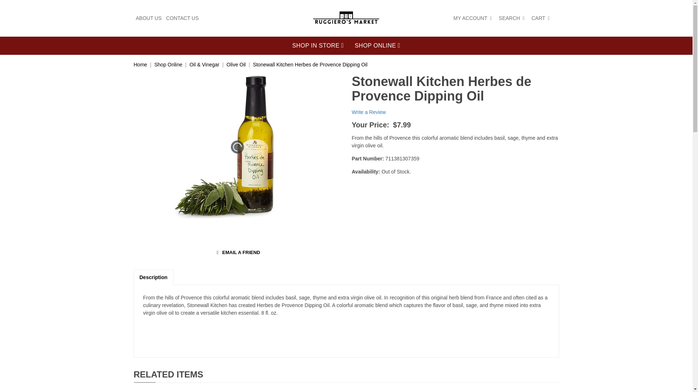 Image resolution: width=698 pixels, height=392 pixels. I want to click on SHOP IN STORE, so click(318, 46).